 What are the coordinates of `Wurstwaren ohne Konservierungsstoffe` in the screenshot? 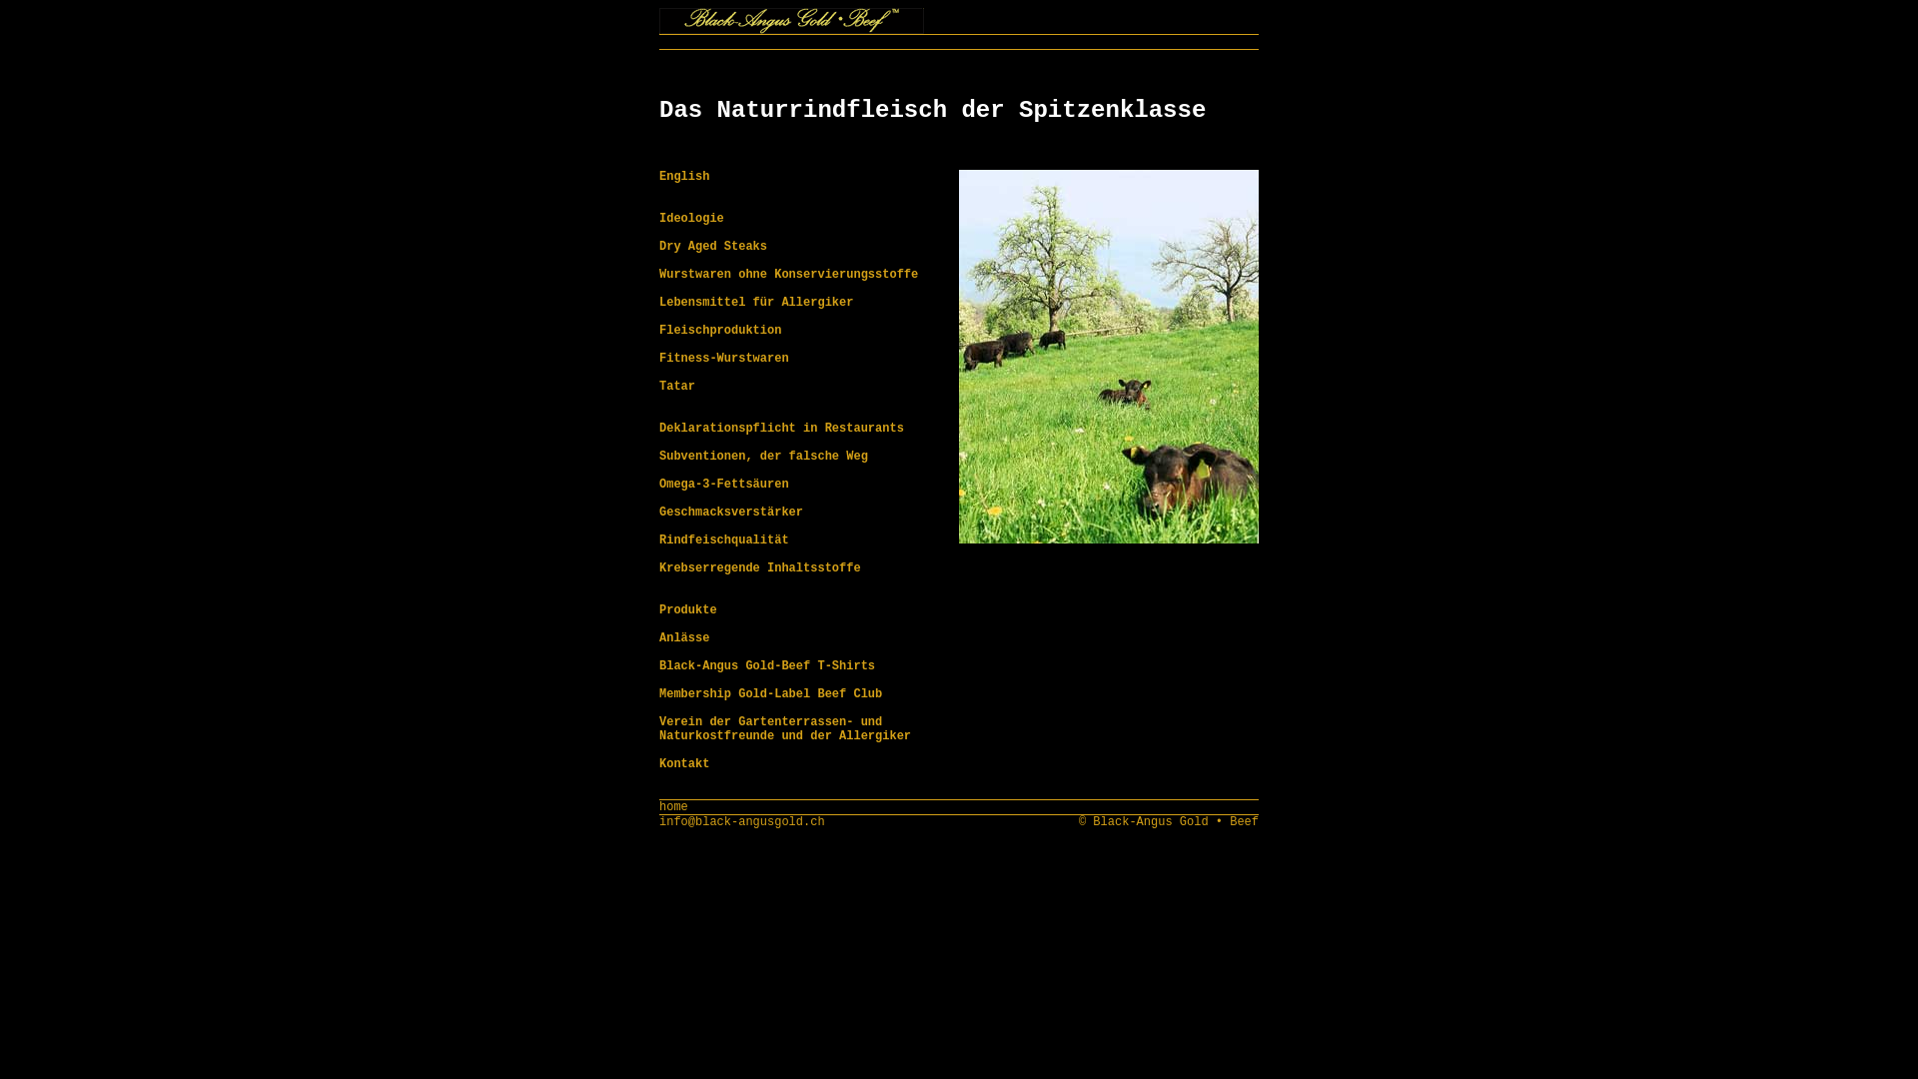 It's located at (789, 275).